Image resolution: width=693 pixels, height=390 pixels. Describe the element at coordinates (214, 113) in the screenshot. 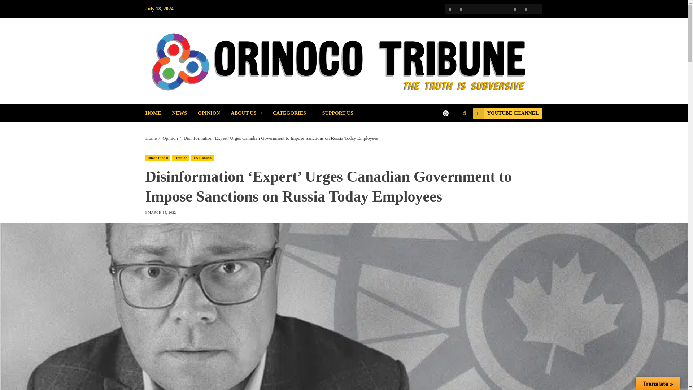

I see `OPINION` at that location.